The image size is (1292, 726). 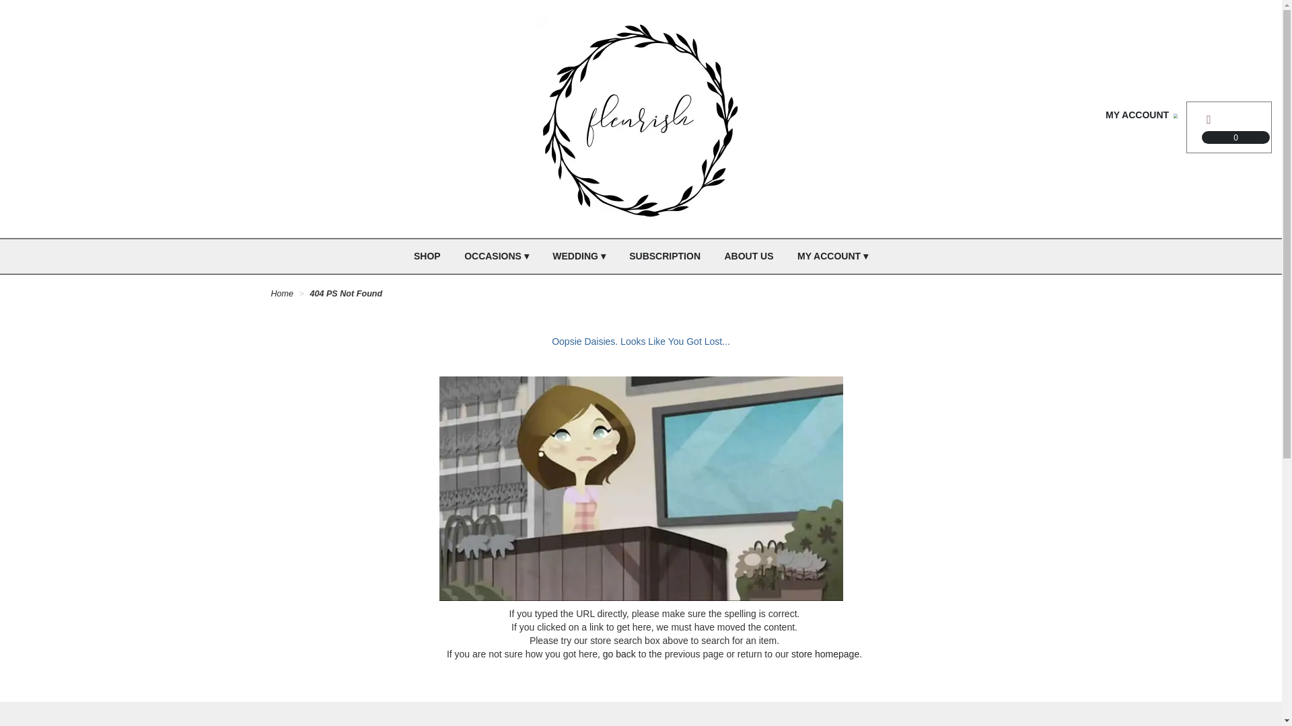 What do you see at coordinates (427, 257) in the screenshot?
I see `SHOP` at bounding box center [427, 257].